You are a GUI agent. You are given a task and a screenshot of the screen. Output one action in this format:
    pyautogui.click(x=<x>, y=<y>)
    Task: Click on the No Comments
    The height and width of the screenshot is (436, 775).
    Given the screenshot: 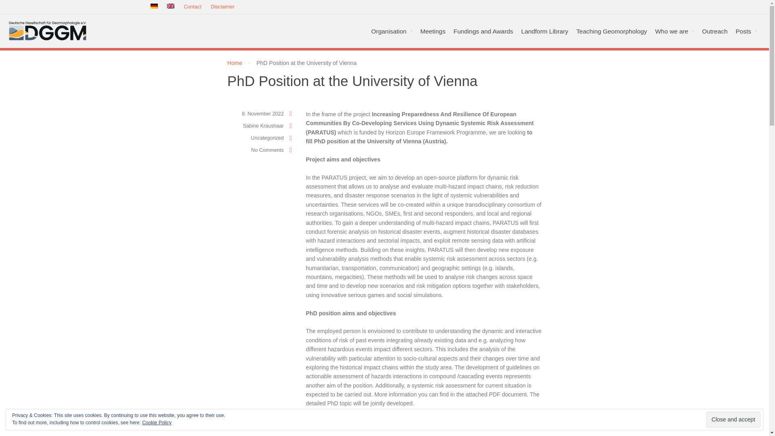 What is the action you would take?
    pyautogui.click(x=267, y=150)
    